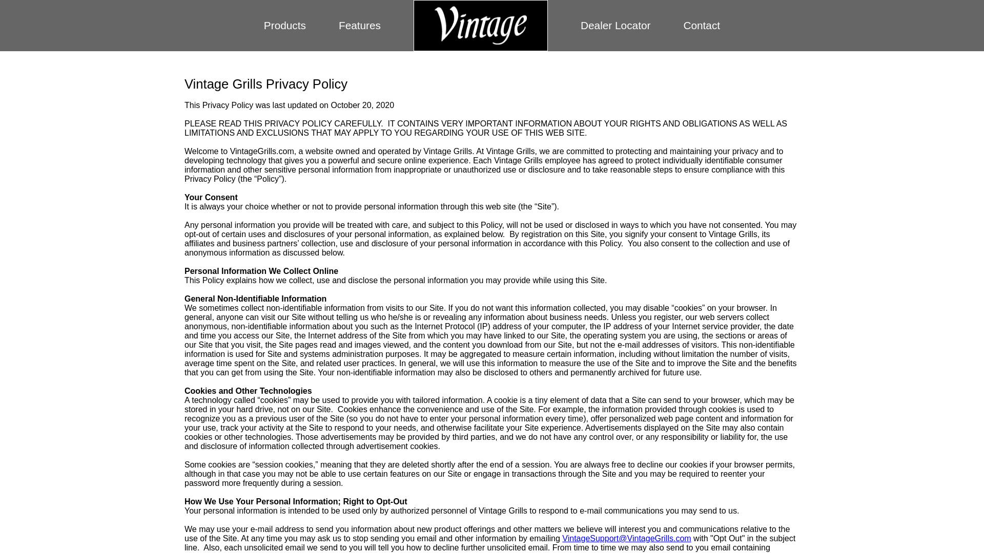 The height and width of the screenshot is (553, 984). What do you see at coordinates (360, 25) in the screenshot?
I see `Features` at bounding box center [360, 25].